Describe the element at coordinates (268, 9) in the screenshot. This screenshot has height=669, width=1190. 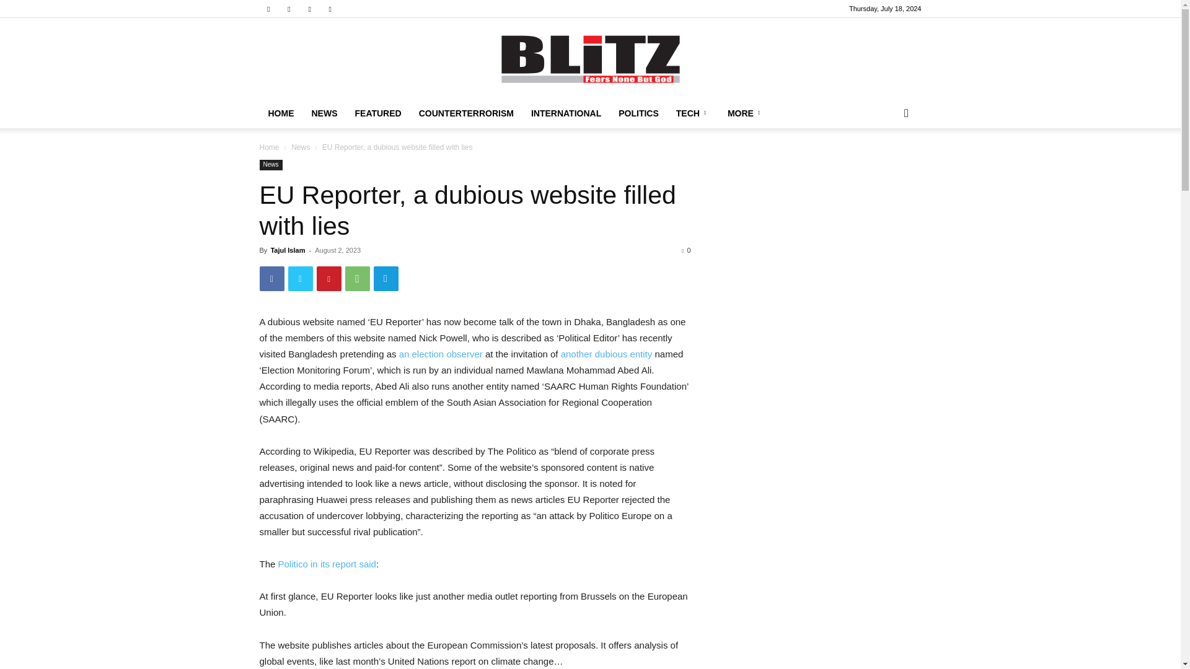
I see `Facebook` at that location.